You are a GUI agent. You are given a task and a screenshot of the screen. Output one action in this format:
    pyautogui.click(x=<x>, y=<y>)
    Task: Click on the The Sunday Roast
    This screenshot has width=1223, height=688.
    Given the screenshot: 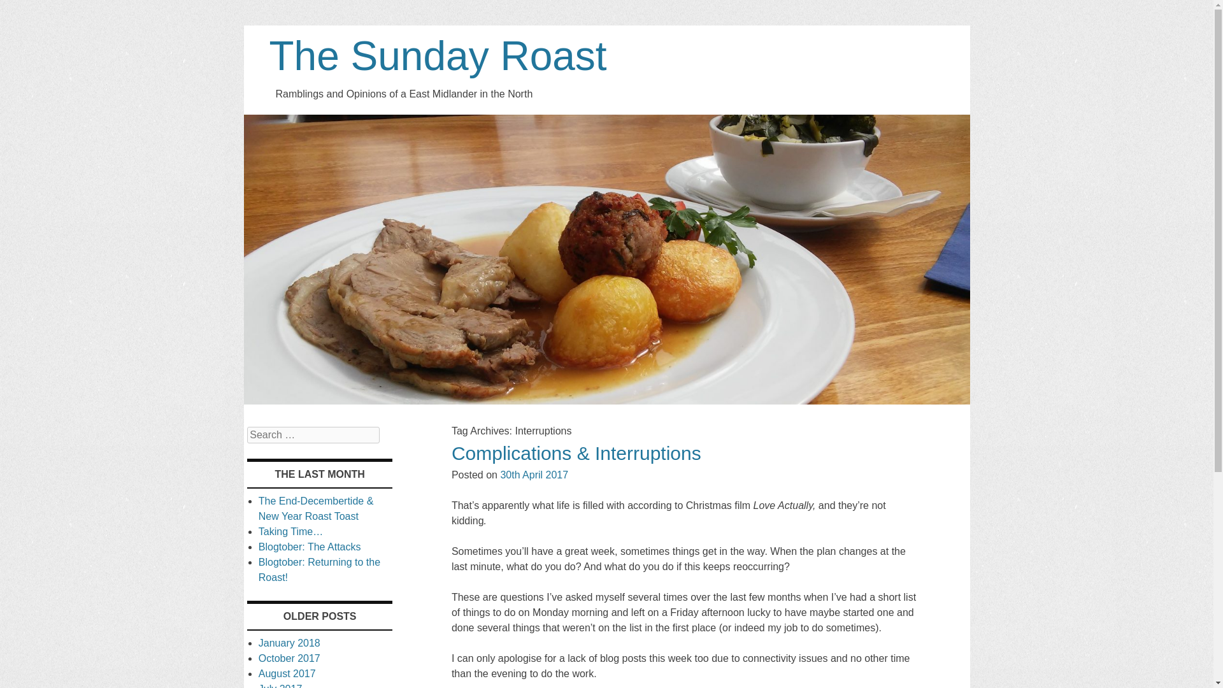 What is the action you would take?
    pyautogui.click(x=606, y=401)
    